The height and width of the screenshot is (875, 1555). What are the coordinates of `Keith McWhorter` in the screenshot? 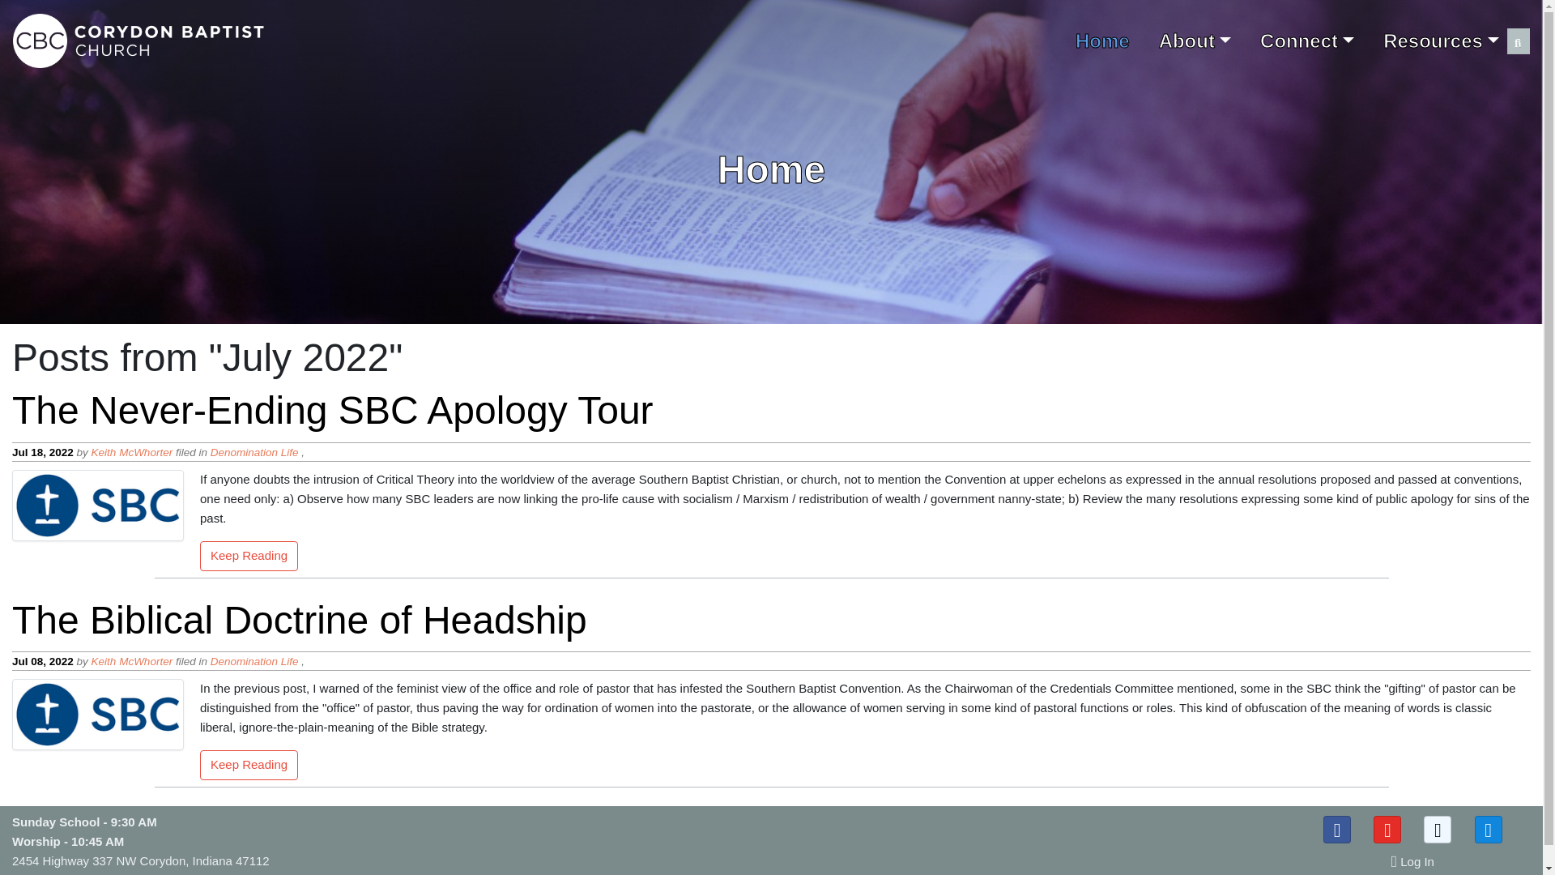 It's located at (132, 661).